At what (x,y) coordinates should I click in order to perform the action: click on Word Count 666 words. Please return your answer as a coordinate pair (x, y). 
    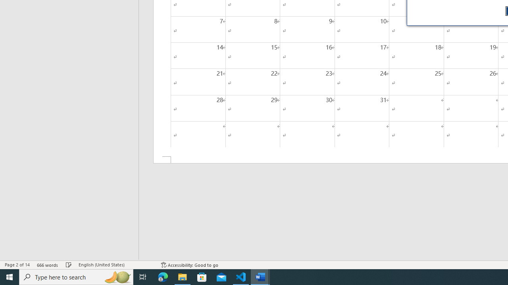
    Looking at the image, I should click on (48, 264).